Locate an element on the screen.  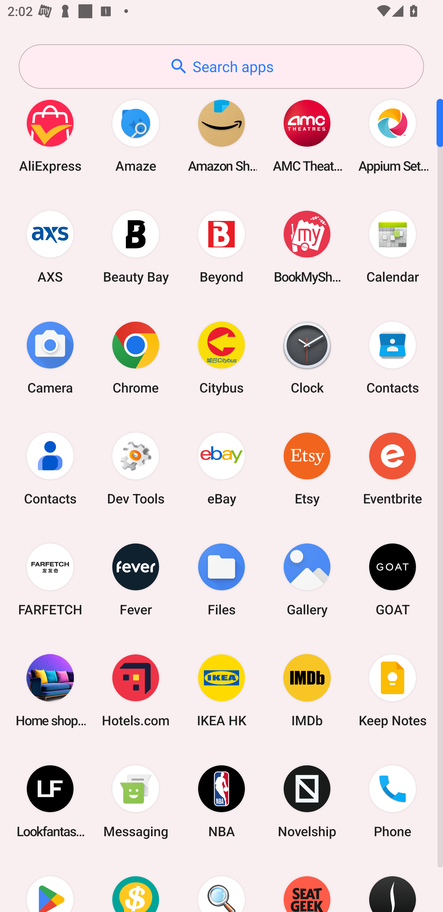
SeatGeek is located at coordinates (307, 885).